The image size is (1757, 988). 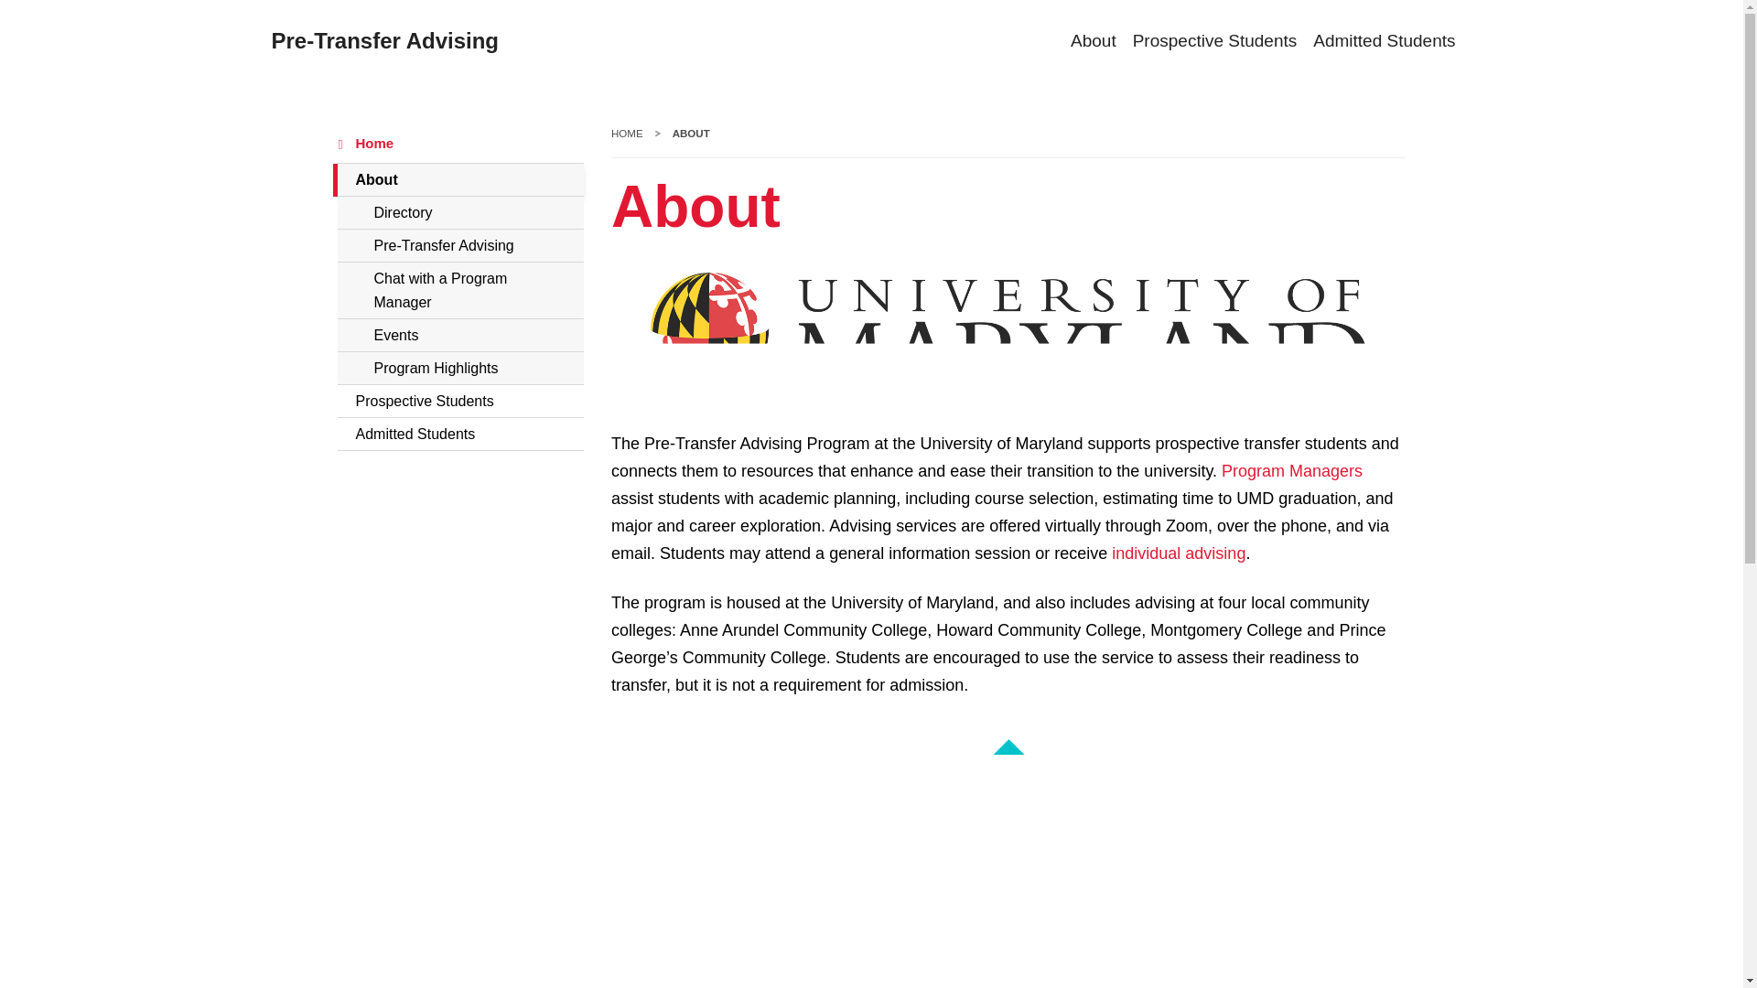 What do you see at coordinates (459, 291) in the screenshot?
I see `Home` at bounding box center [459, 291].